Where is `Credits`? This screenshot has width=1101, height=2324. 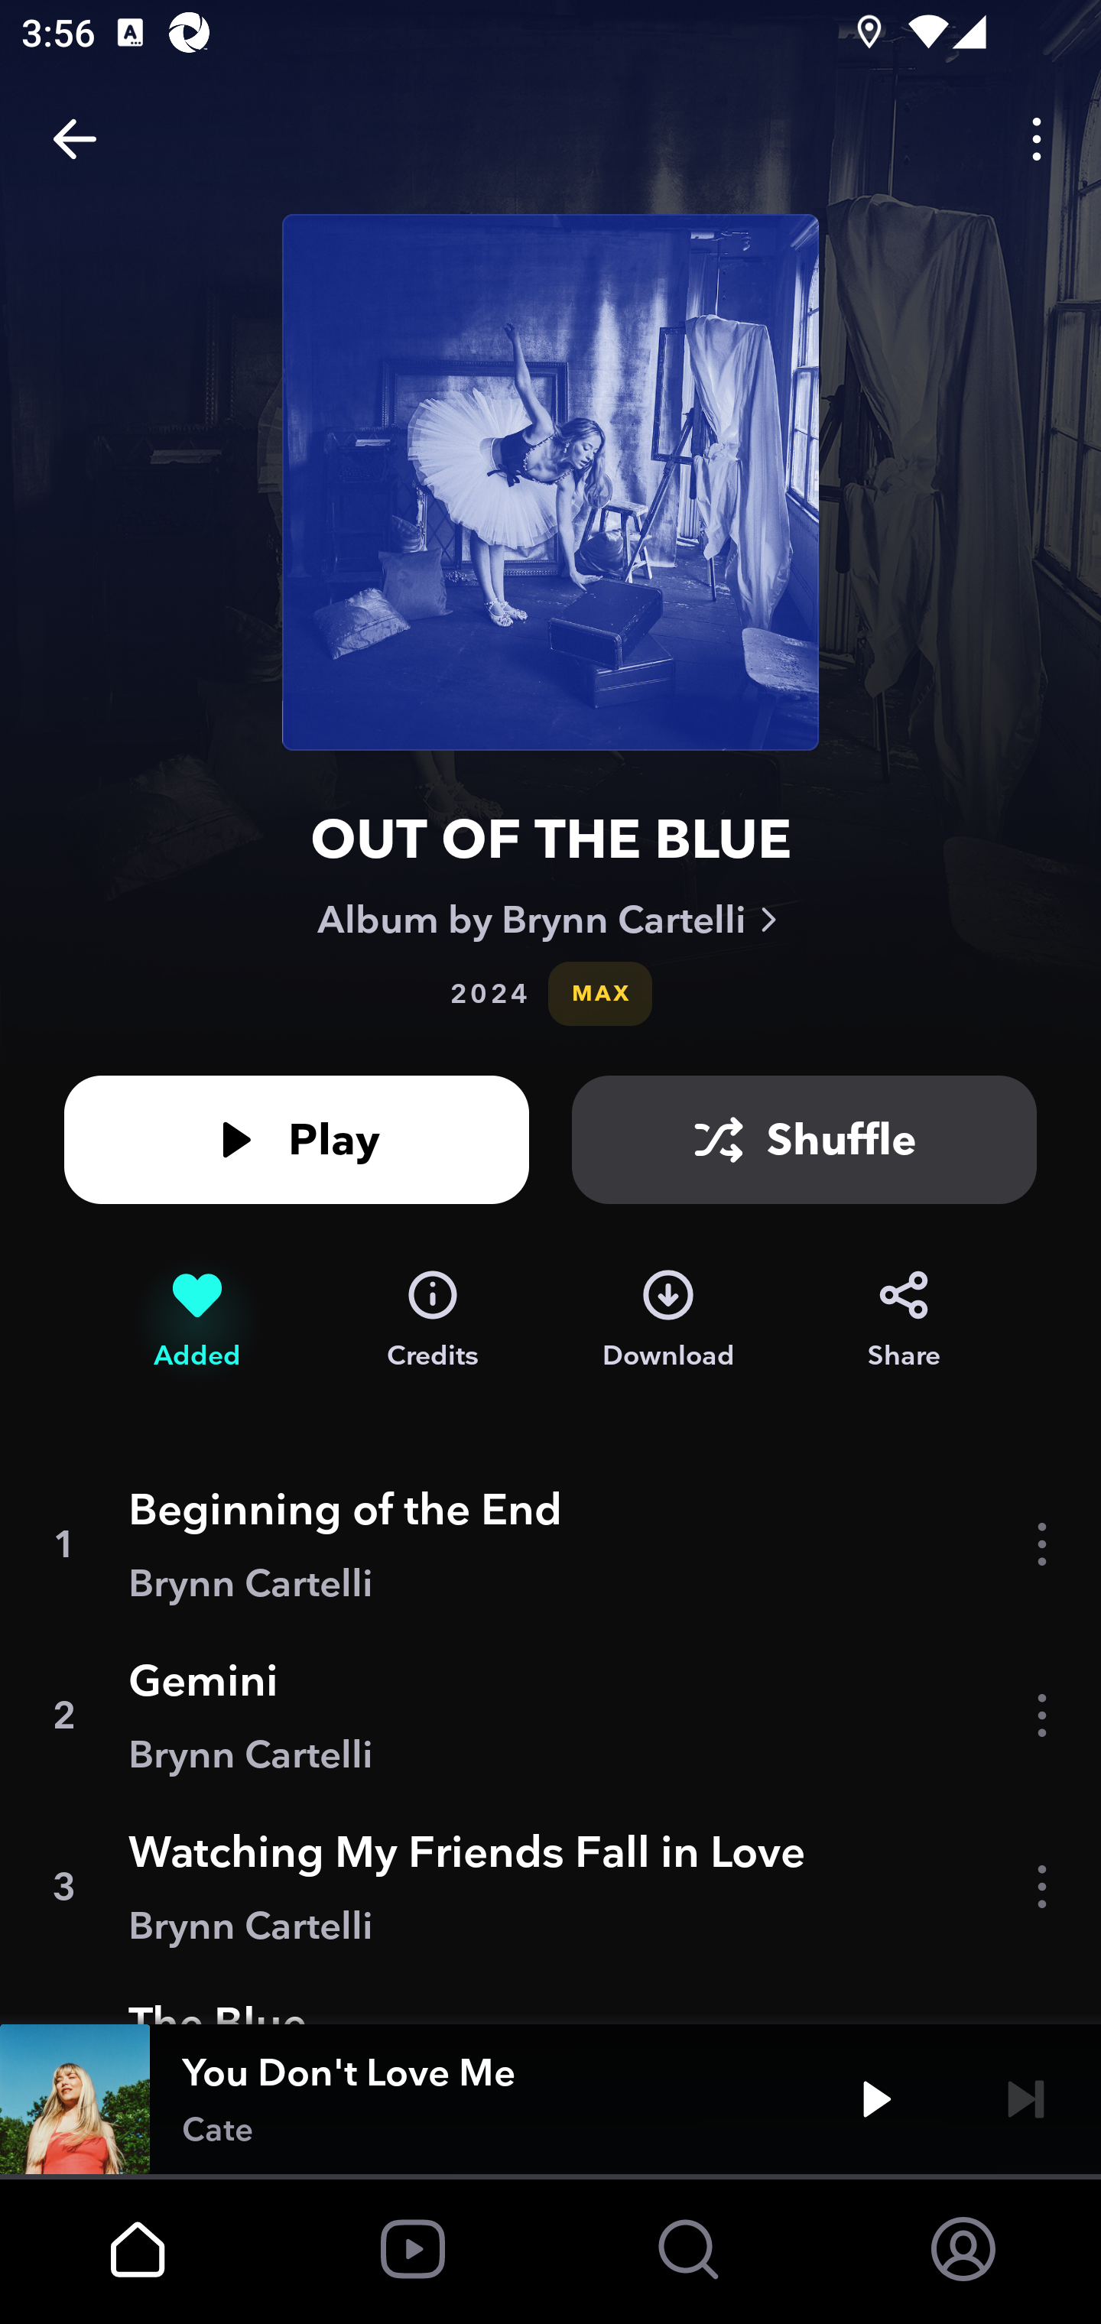 Credits is located at coordinates (433, 1319).